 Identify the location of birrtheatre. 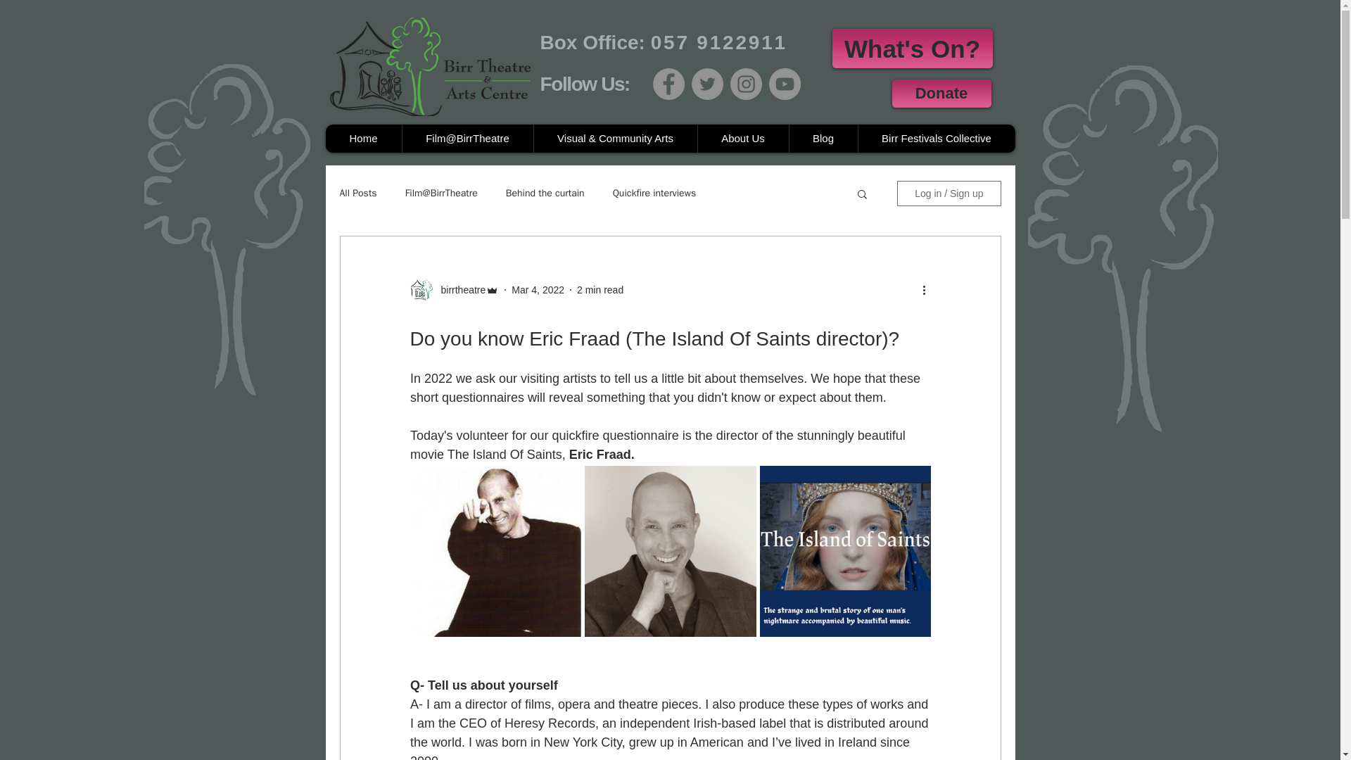
(459, 290).